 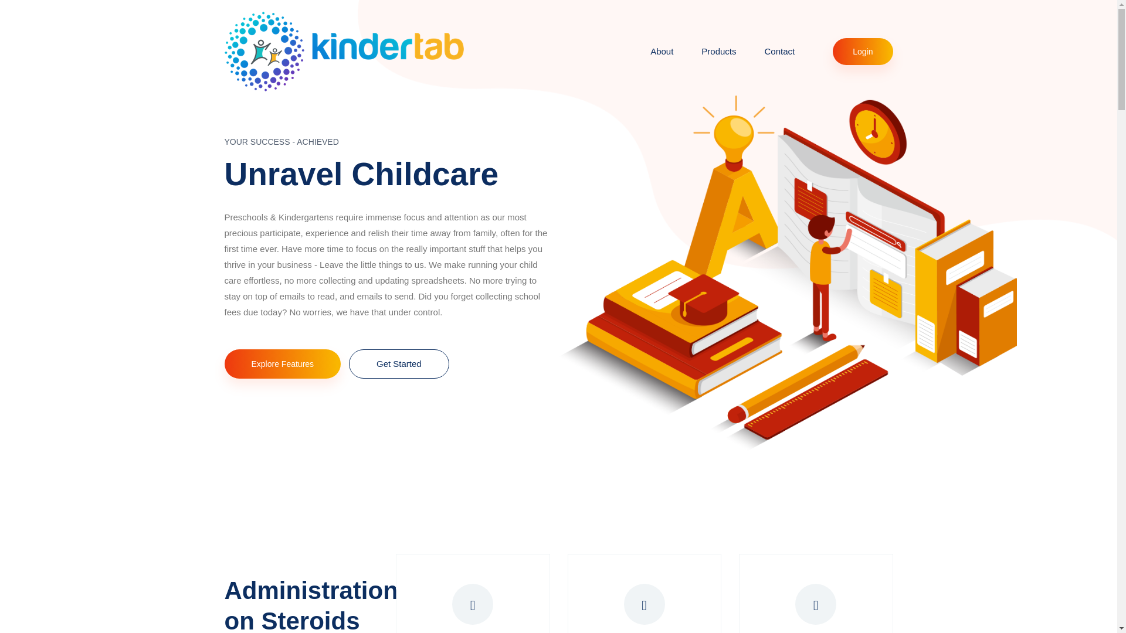 What do you see at coordinates (780, 52) in the screenshot?
I see `Contact` at bounding box center [780, 52].